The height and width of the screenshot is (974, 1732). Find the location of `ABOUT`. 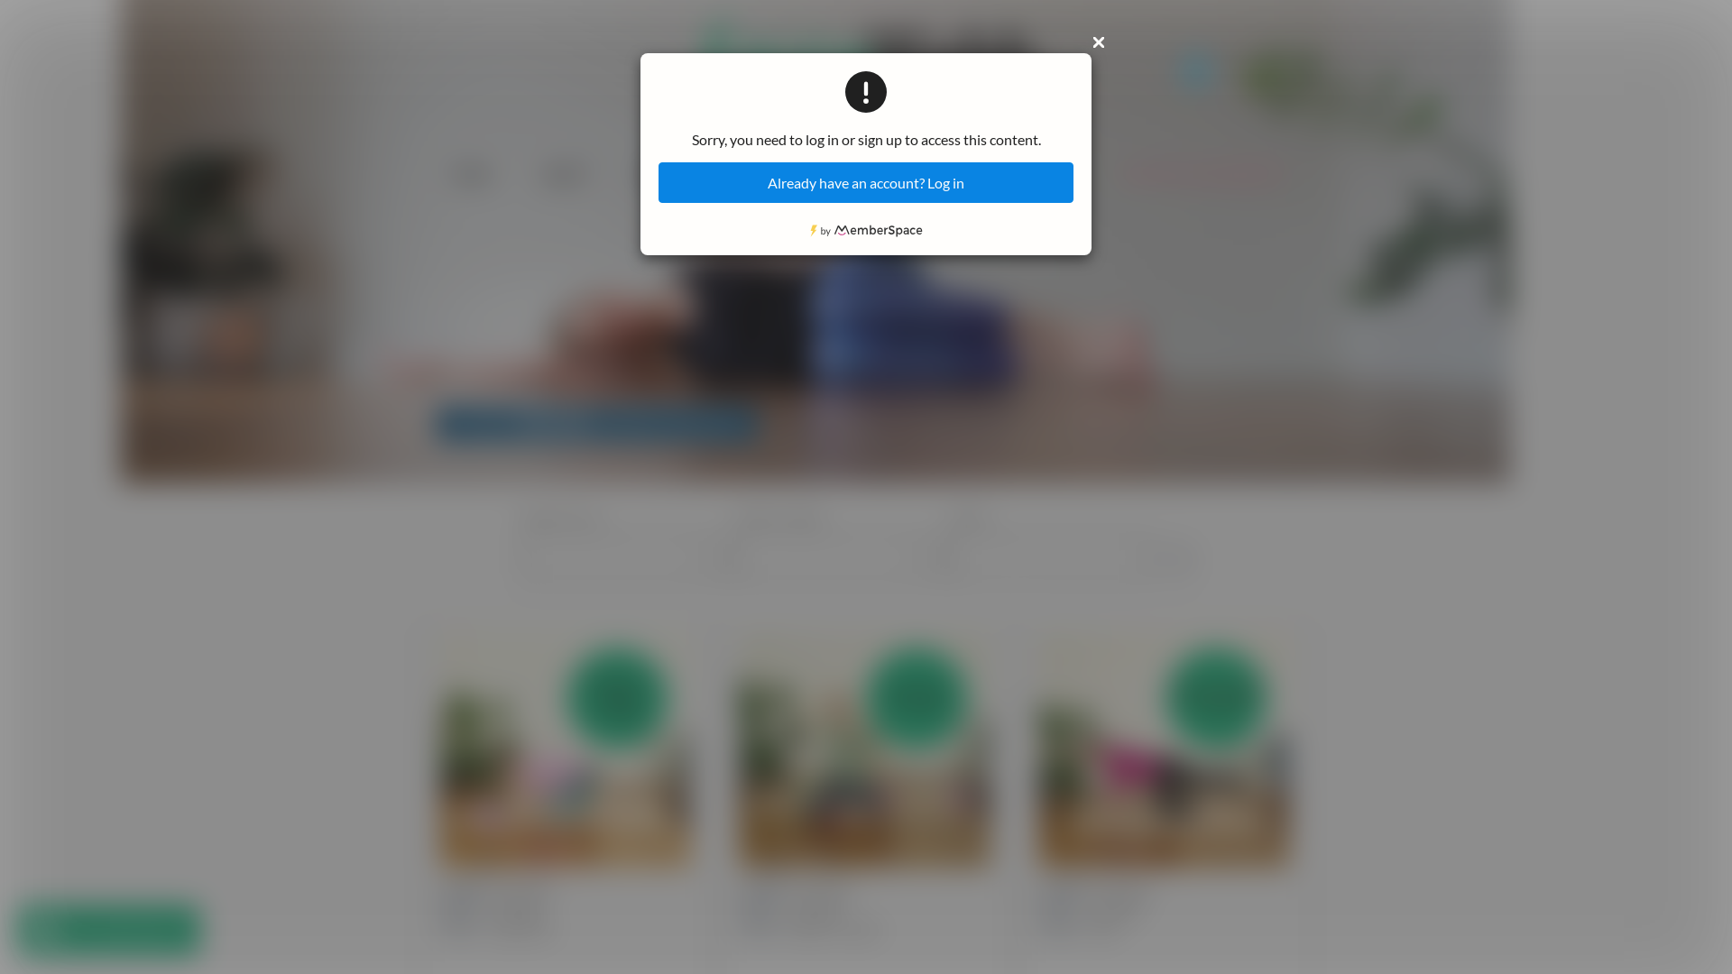

ABOUT is located at coordinates (565, 177).